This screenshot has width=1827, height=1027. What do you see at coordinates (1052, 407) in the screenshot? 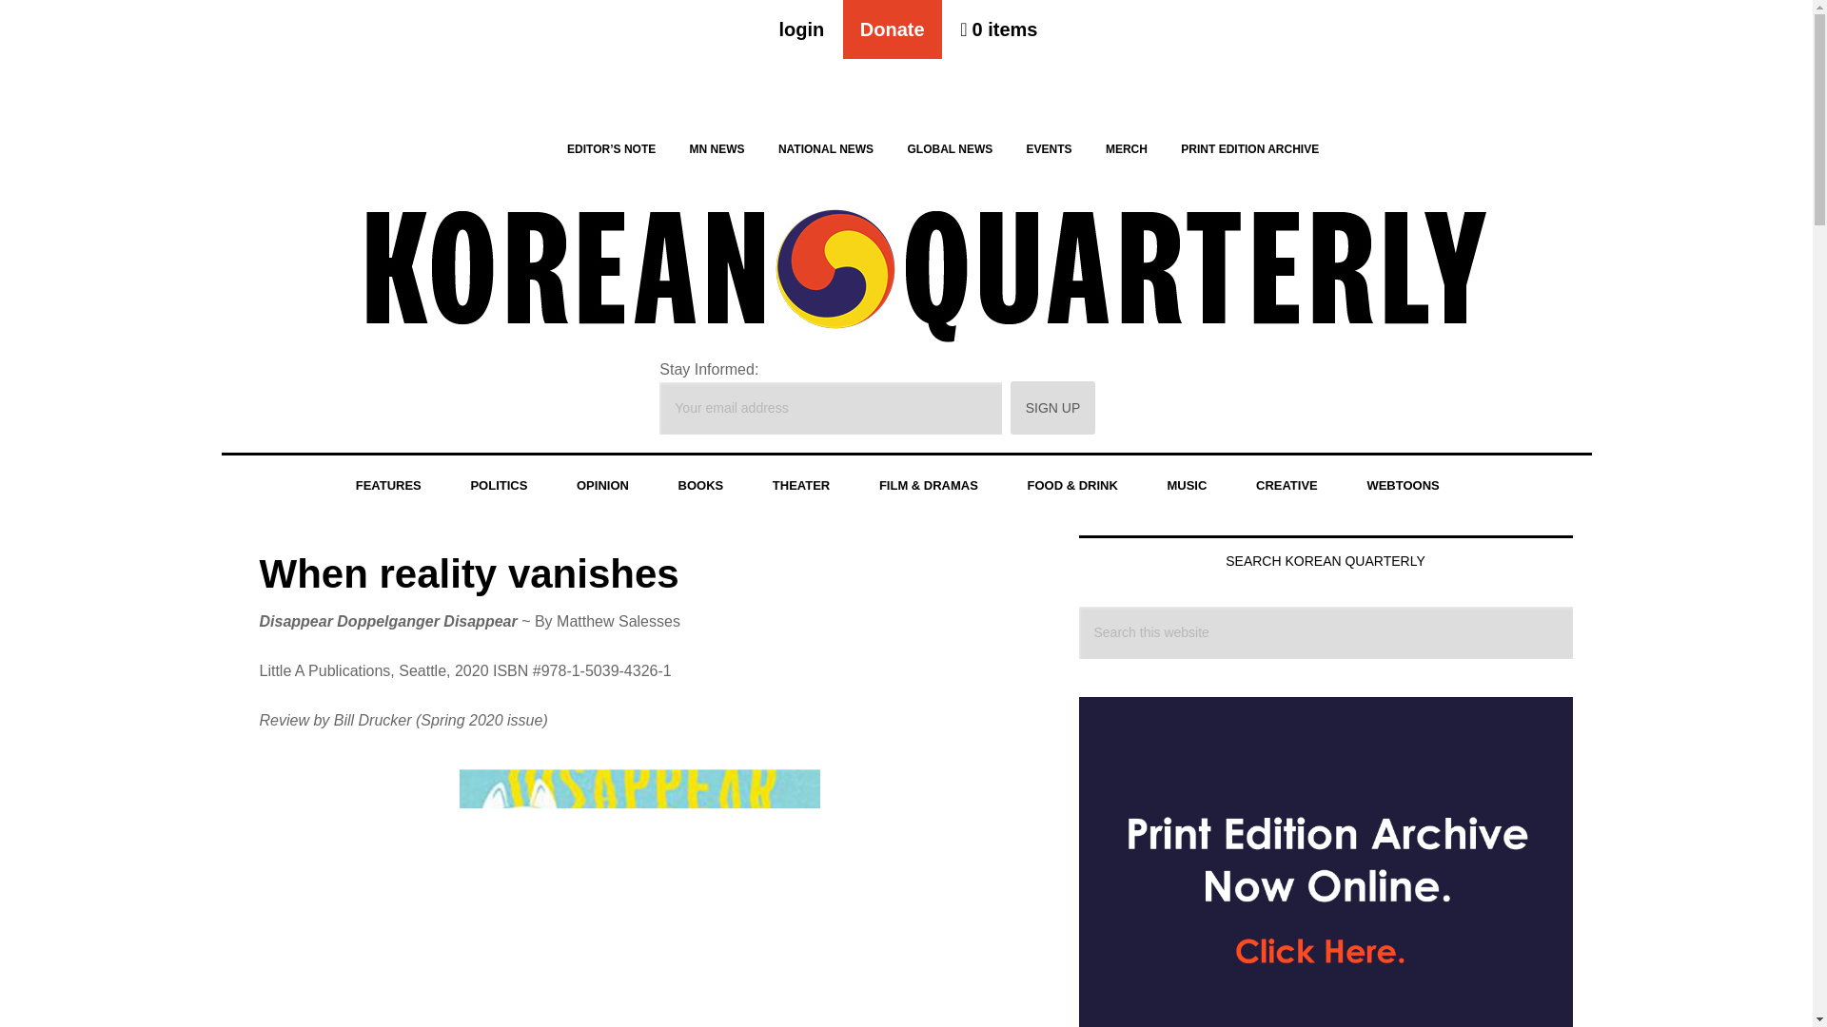
I see `Sign up` at bounding box center [1052, 407].